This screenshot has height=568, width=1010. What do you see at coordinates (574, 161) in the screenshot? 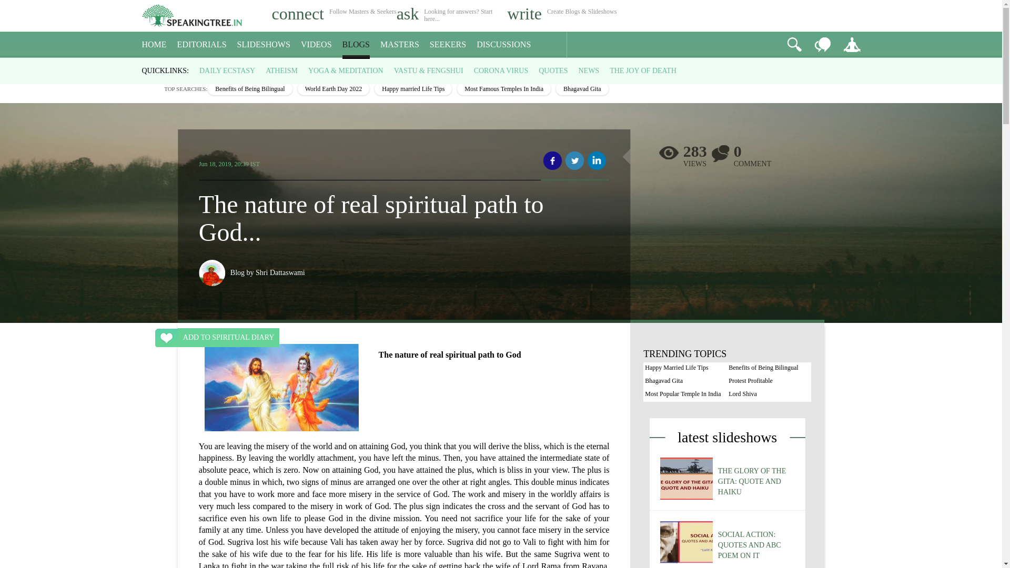
I see `Share on Twitter` at bounding box center [574, 161].